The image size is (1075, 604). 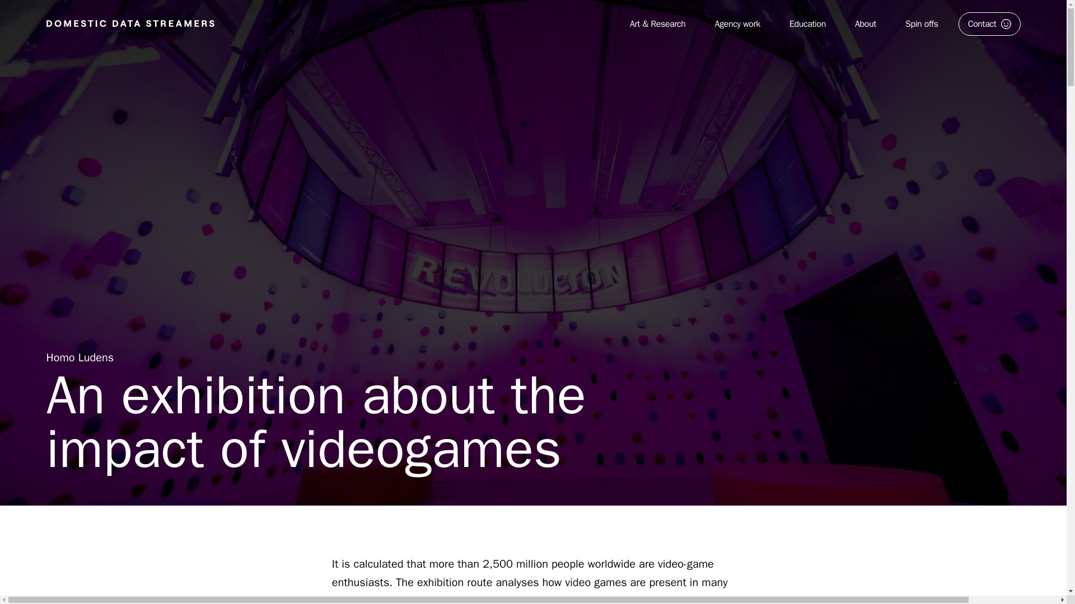 I want to click on Spin offs, so click(x=922, y=24).